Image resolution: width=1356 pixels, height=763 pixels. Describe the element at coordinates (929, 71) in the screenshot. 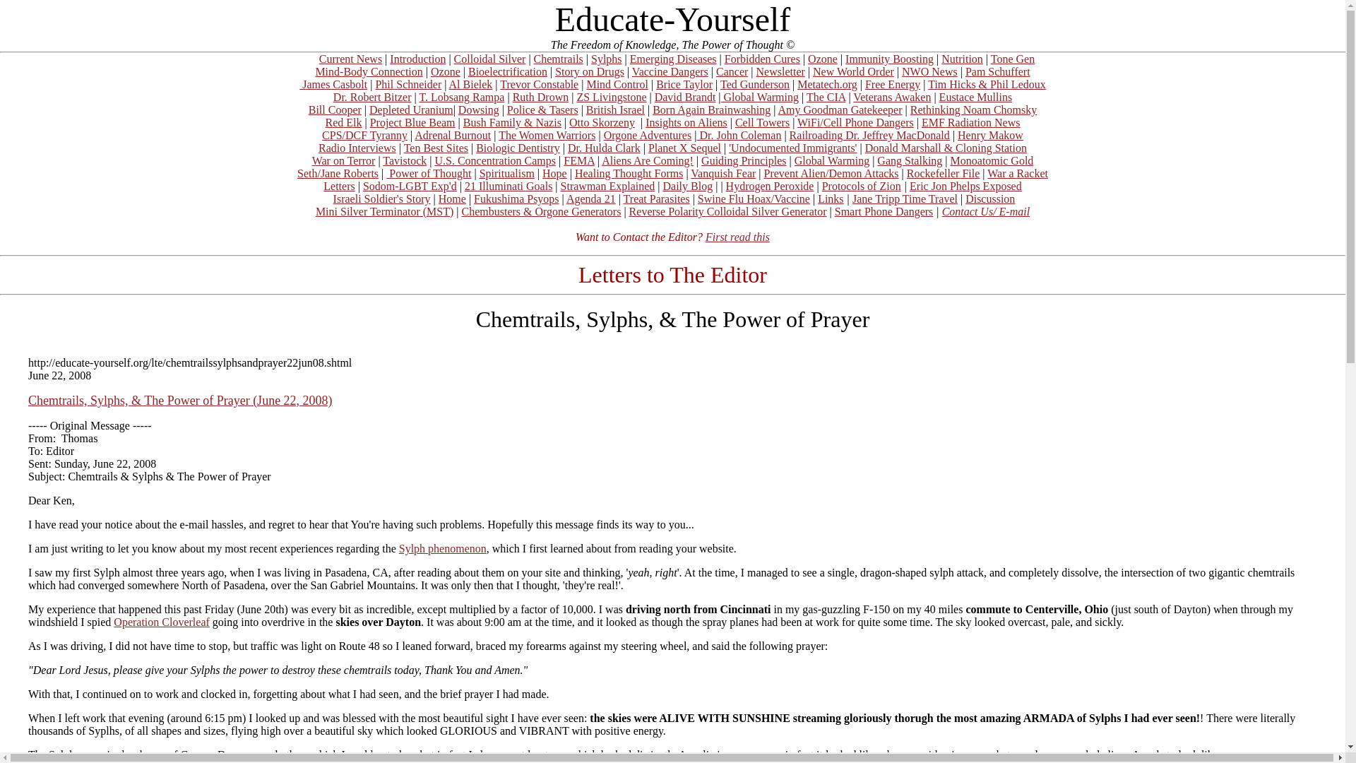

I see `NWO News` at that location.